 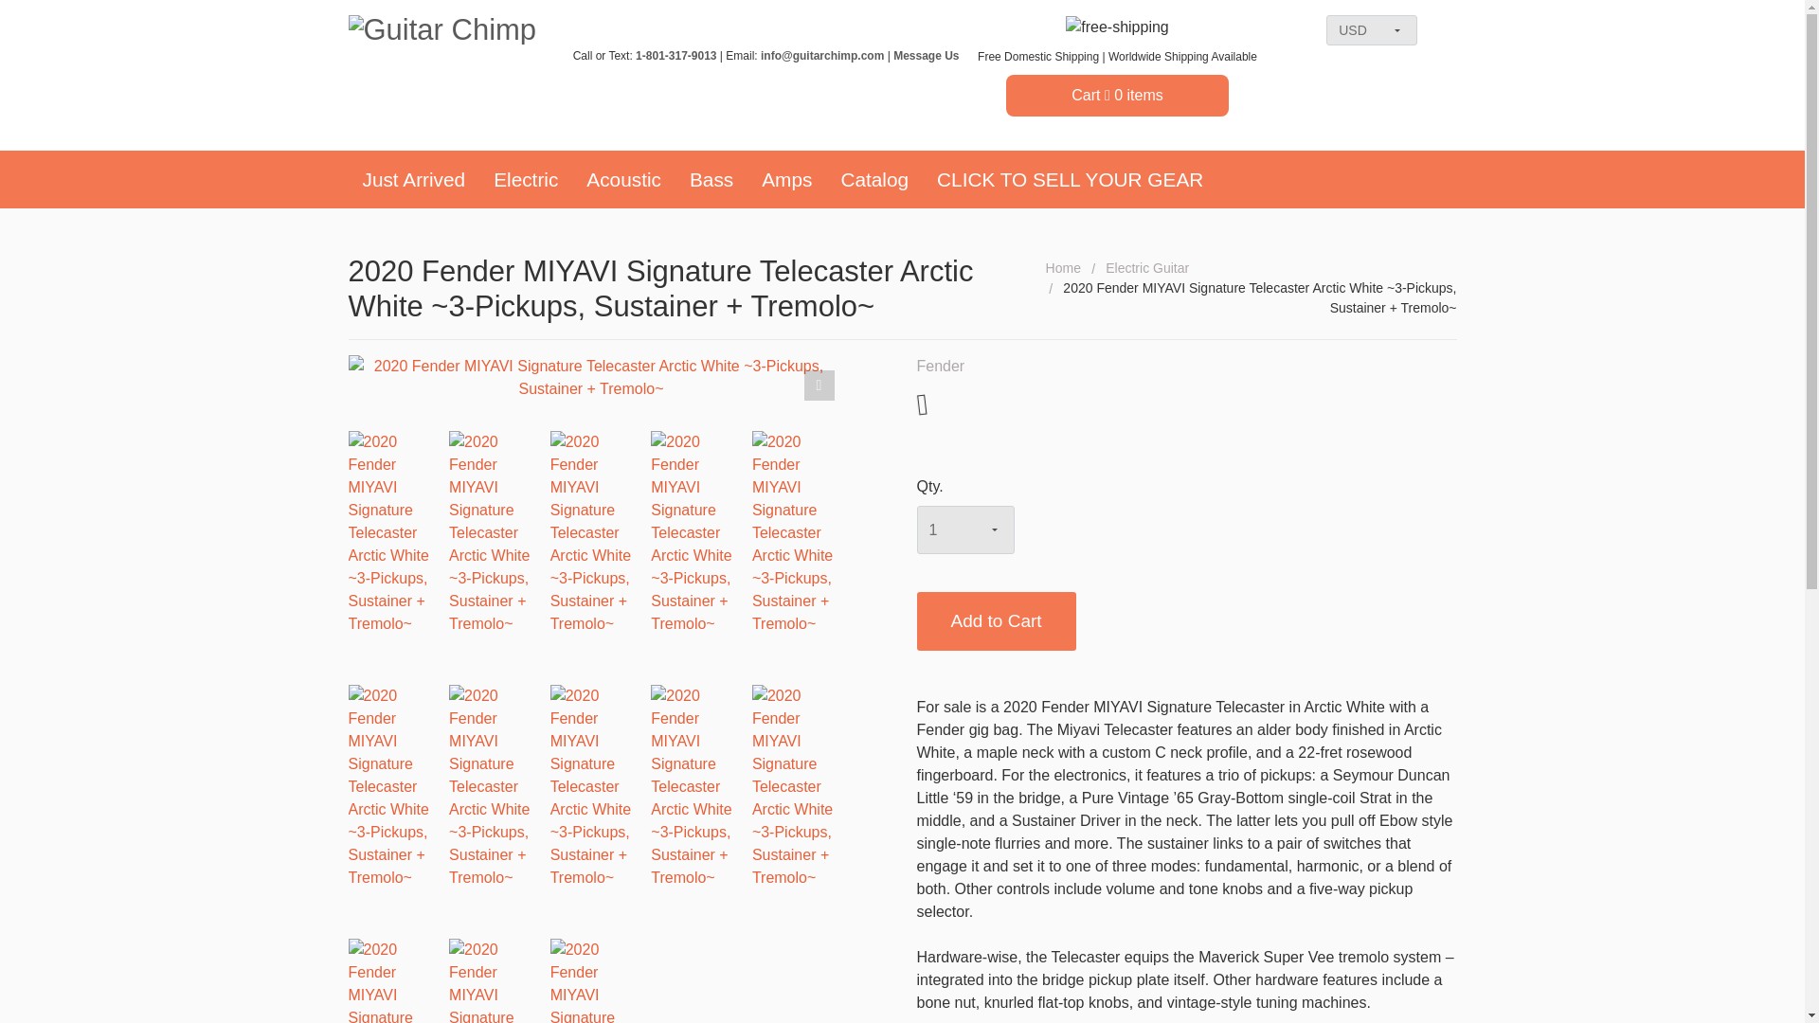 What do you see at coordinates (873, 179) in the screenshot?
I see `Catalog` at bounding box center [873, 179].